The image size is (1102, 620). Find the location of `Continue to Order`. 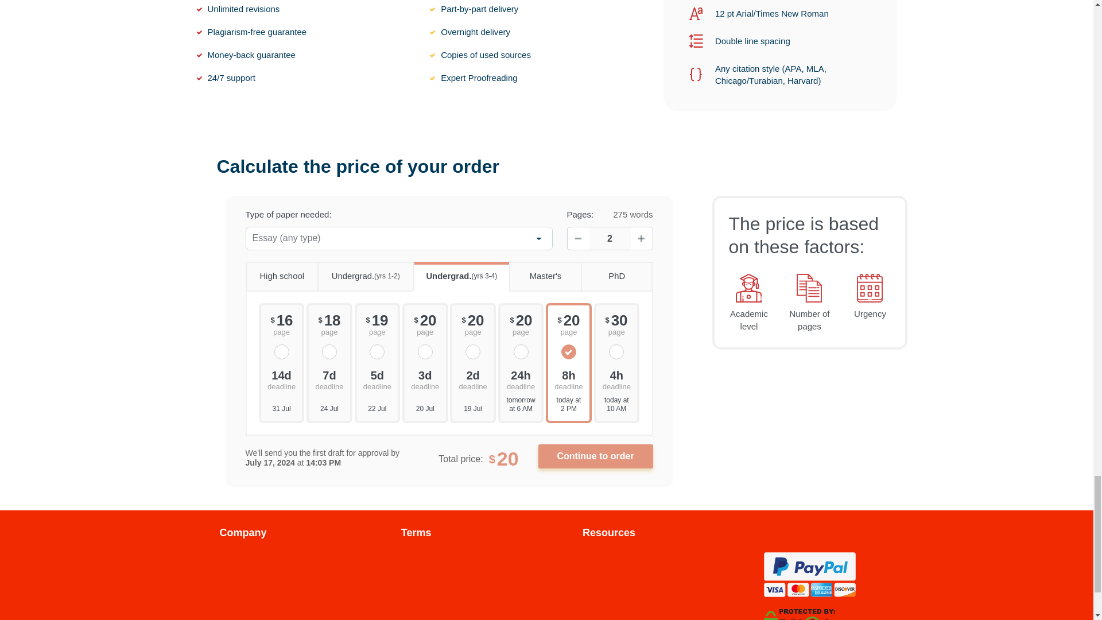

Continue to Order is located at coordinates (596, 456).